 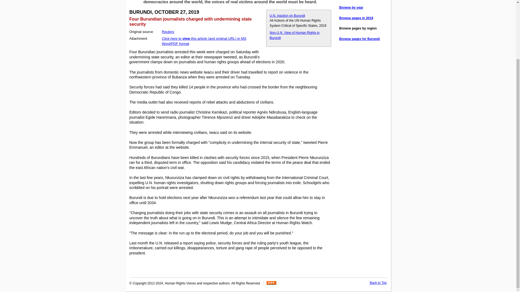 What do you see at coordinates (356, 18) in the screenshot?
I see `Browse pages in 2019` at bounding box center [356, 18].